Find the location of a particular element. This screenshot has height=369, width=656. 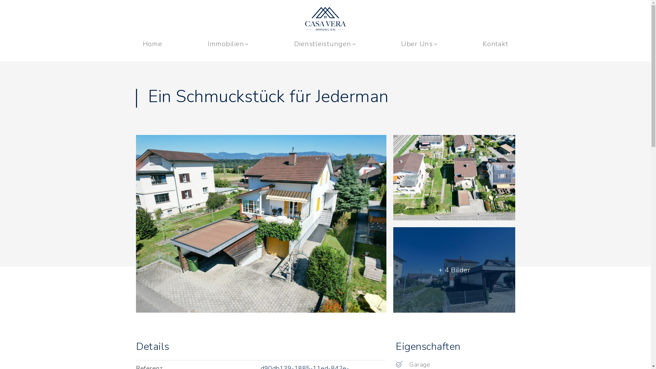

Dienstleistungen is located at coordinates (325, 44).